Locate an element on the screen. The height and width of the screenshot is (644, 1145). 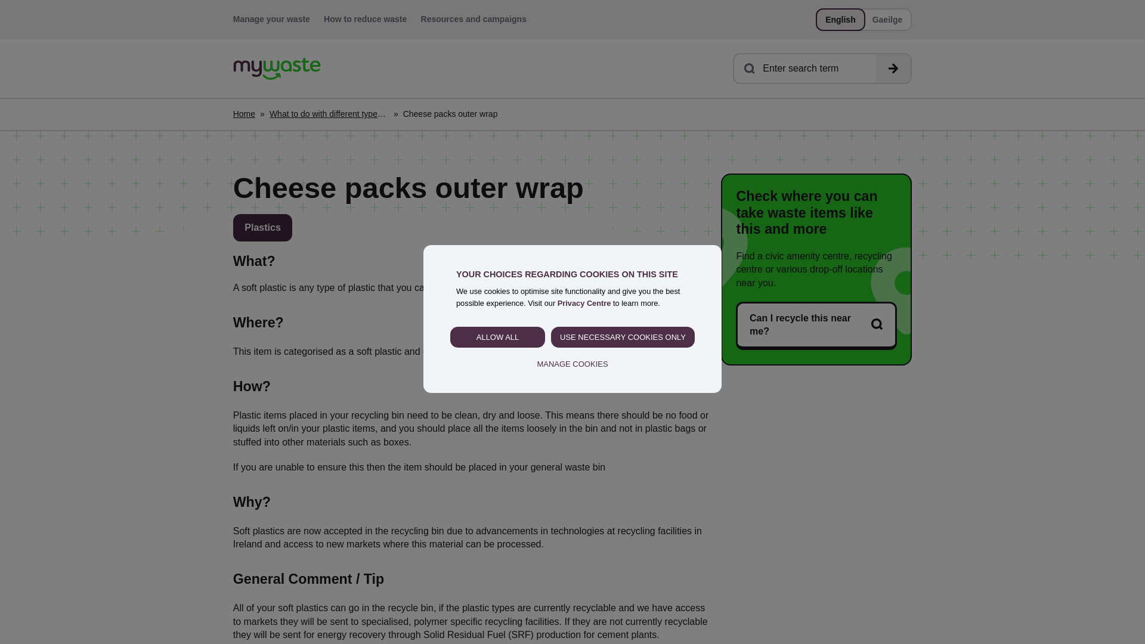
Manage your waste is located at coordinates (272, 19).